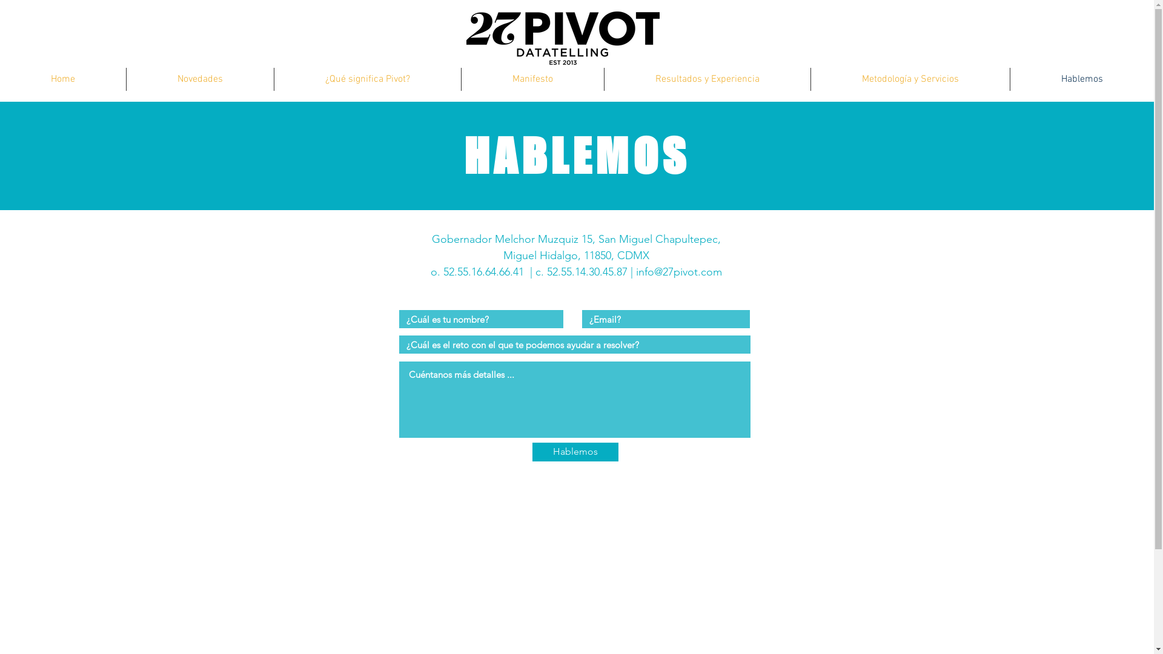  What do you see at coordinates (707, 79) in the screenshot?
I see `Resultados y Experiencia` at bounding box center [707, 79].